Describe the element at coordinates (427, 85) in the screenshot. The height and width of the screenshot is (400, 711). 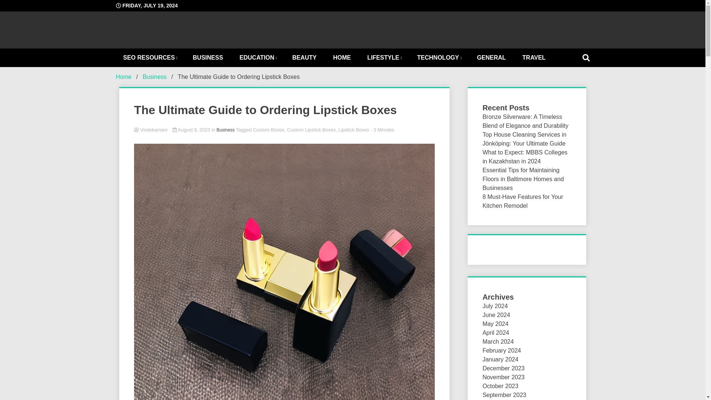
I see `scarlett-online` at that location.